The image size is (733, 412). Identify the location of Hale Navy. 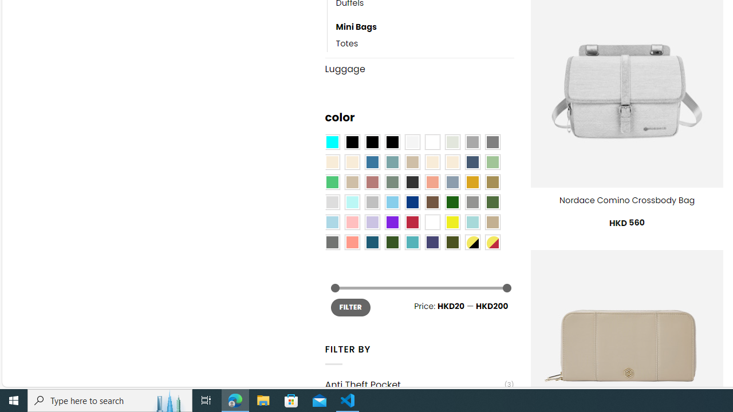
(472, 162).